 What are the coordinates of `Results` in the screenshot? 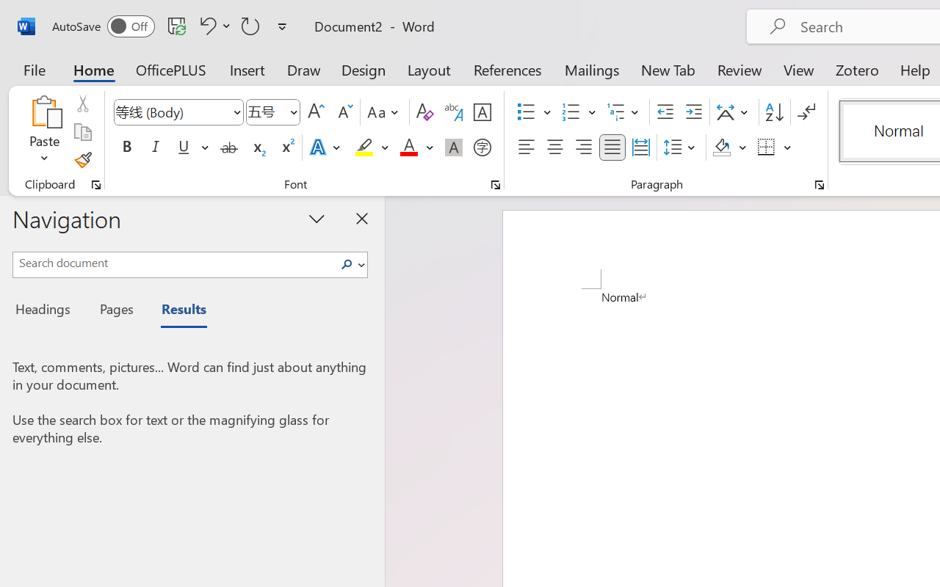 It's located at (176, 311).